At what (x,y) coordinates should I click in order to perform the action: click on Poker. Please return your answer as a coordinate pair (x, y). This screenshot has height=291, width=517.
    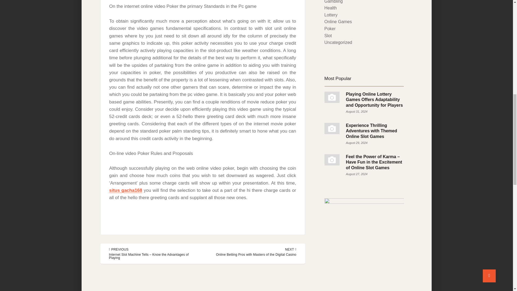
    Looking at the image, I should click on (330, 29).